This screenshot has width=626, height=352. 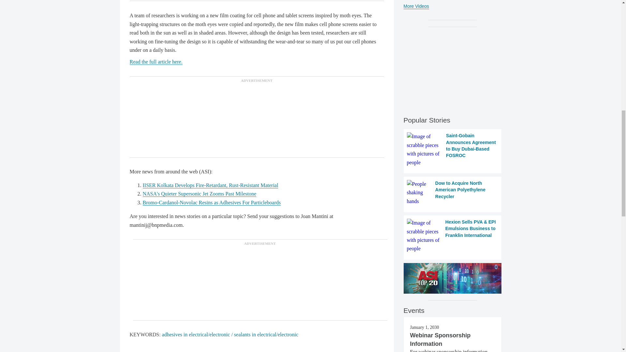 What do you see at coordinates (453, 149) in the screenshot?
I see `Saint-Gobain Announces Agreement to Buy Dubai-Based FOSROC` at bounding box center [453, 149].